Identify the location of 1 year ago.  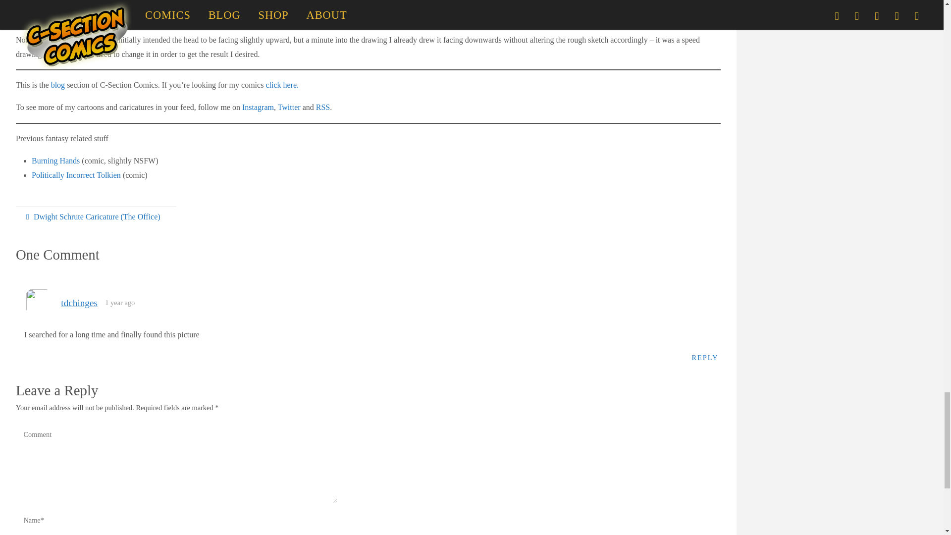
(120, 302).